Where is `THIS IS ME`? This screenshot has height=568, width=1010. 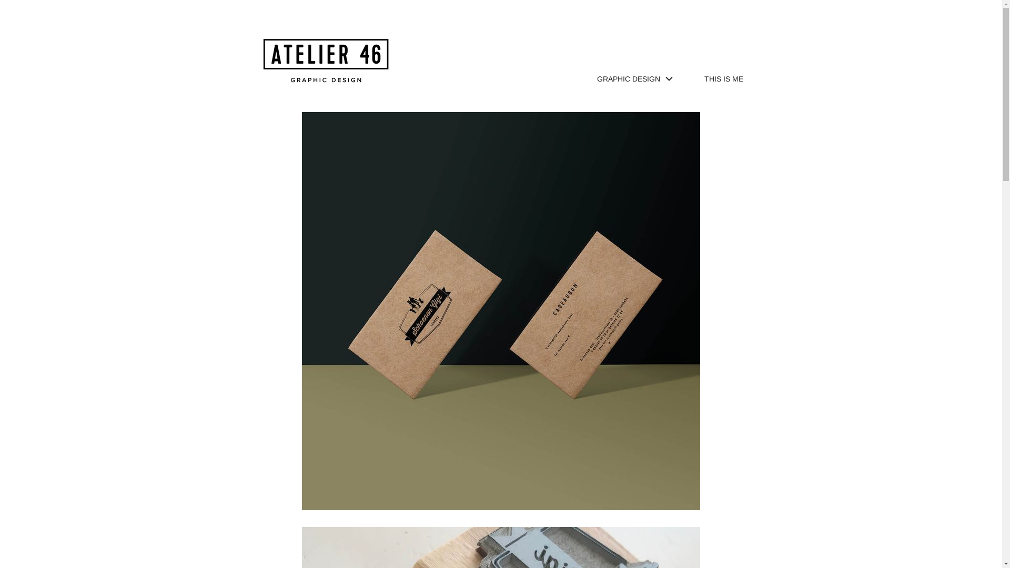
THIS IS ME is located at coordinates (723, 78).